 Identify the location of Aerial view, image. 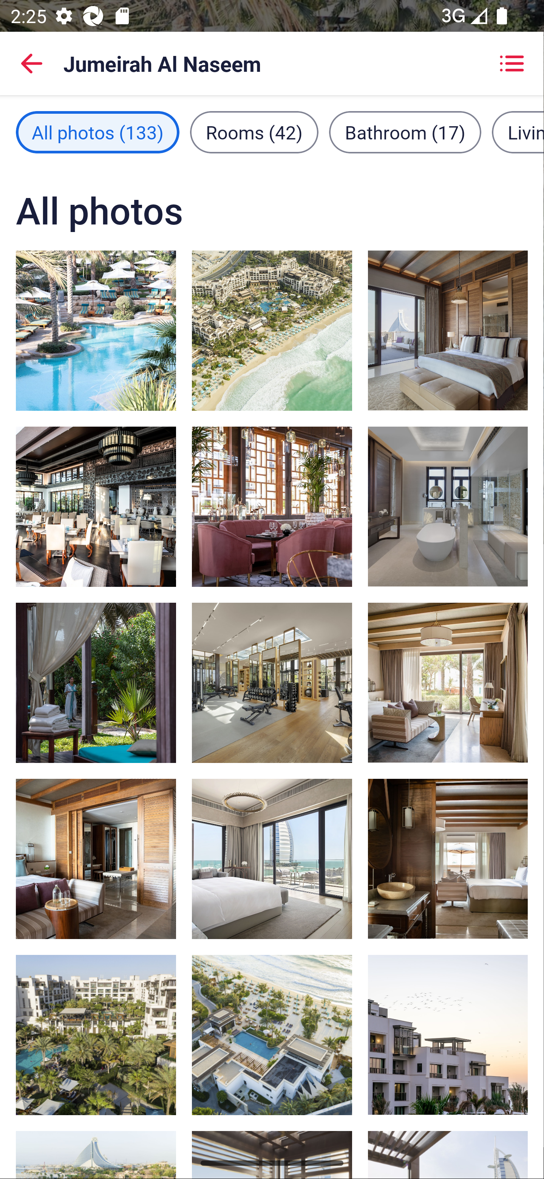
(96, 1035).